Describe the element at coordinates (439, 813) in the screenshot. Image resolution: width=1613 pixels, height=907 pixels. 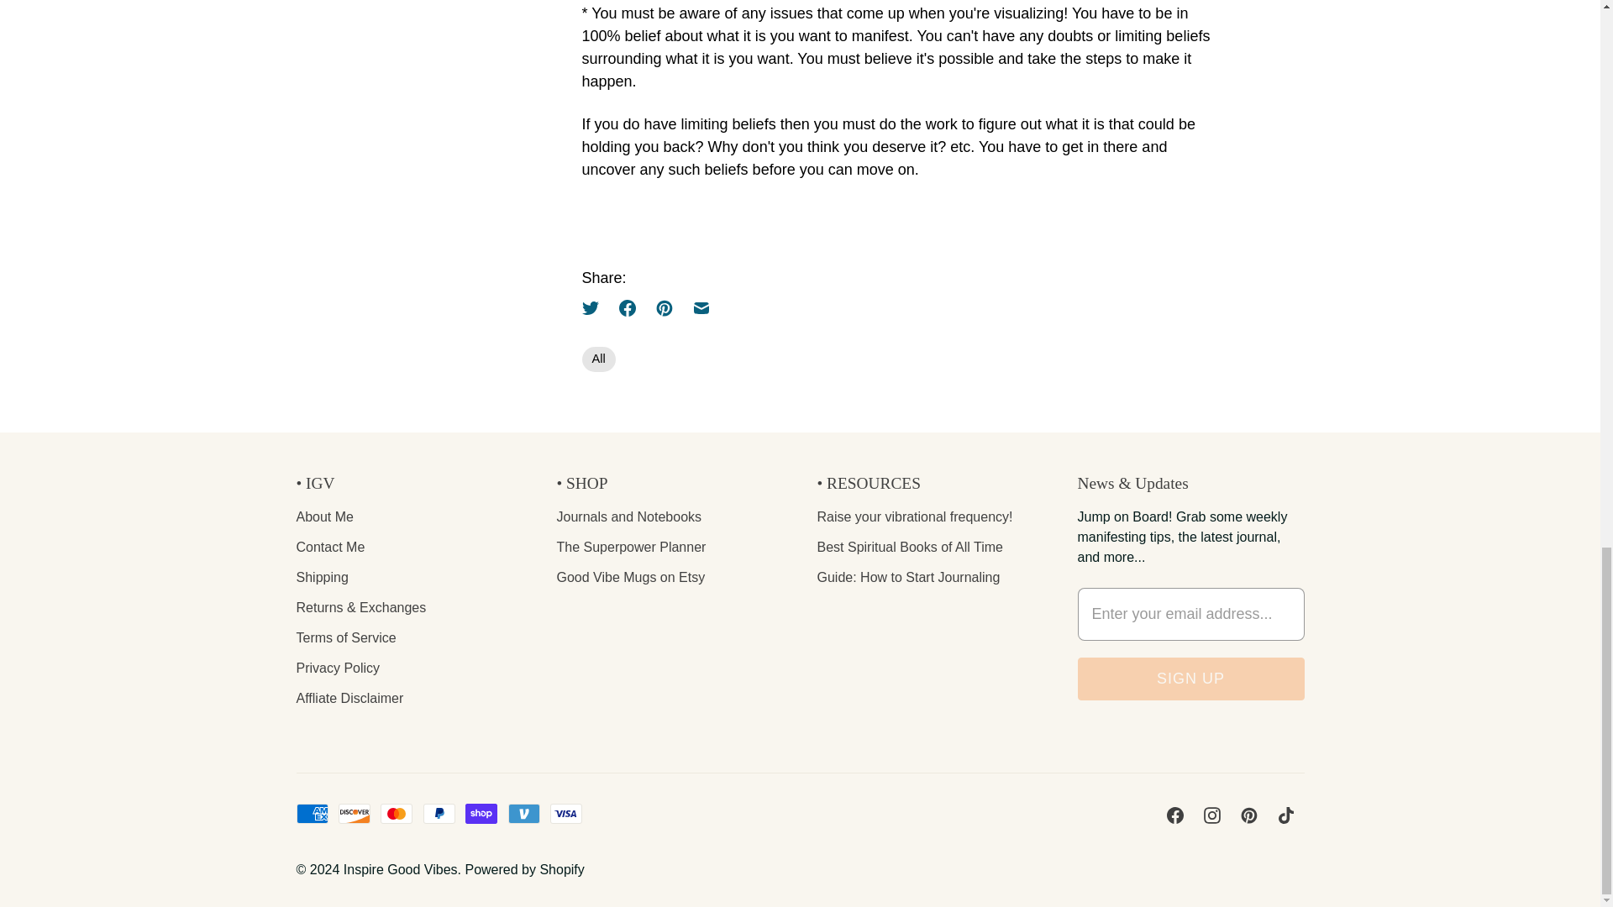
I see `PayPal` at that location.